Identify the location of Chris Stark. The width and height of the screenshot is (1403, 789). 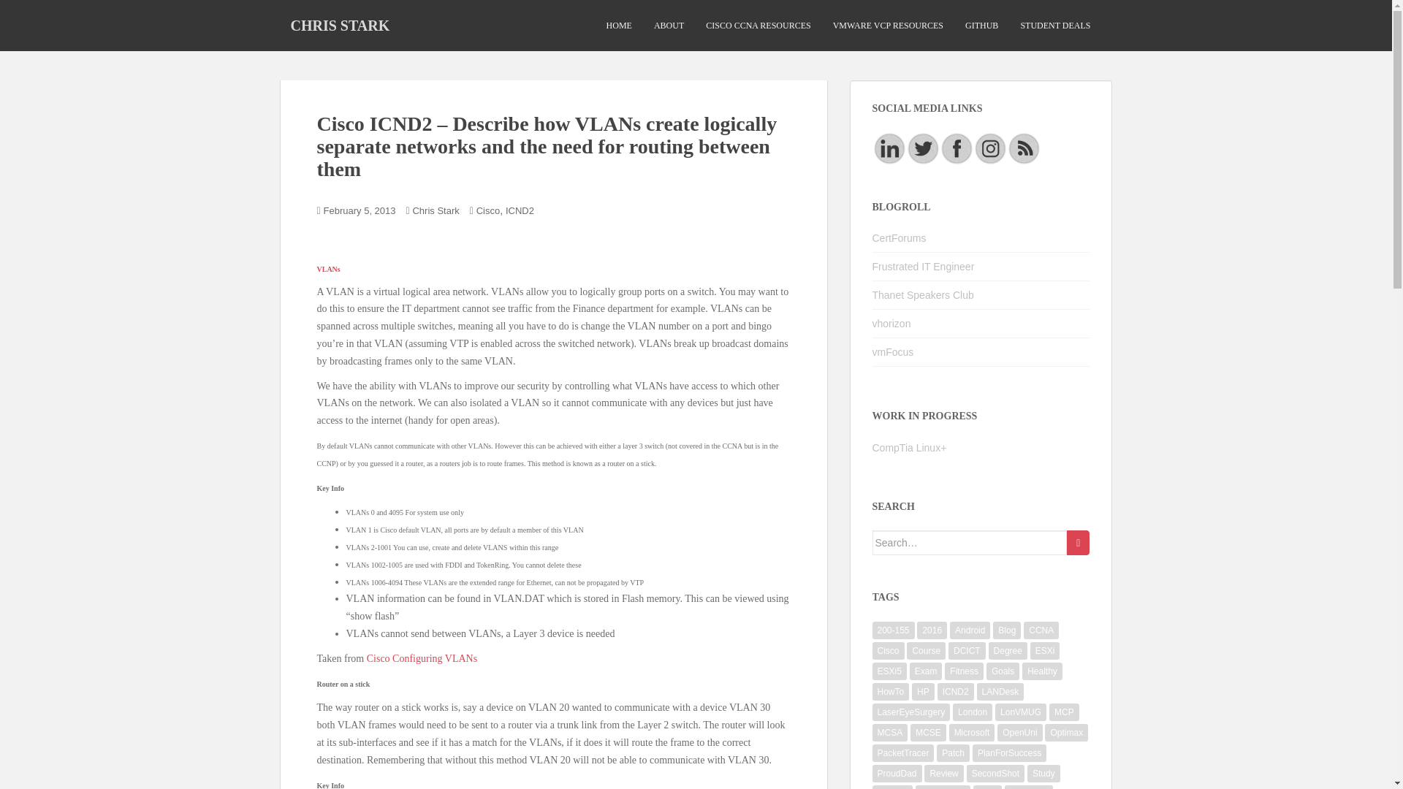
(436, 210).